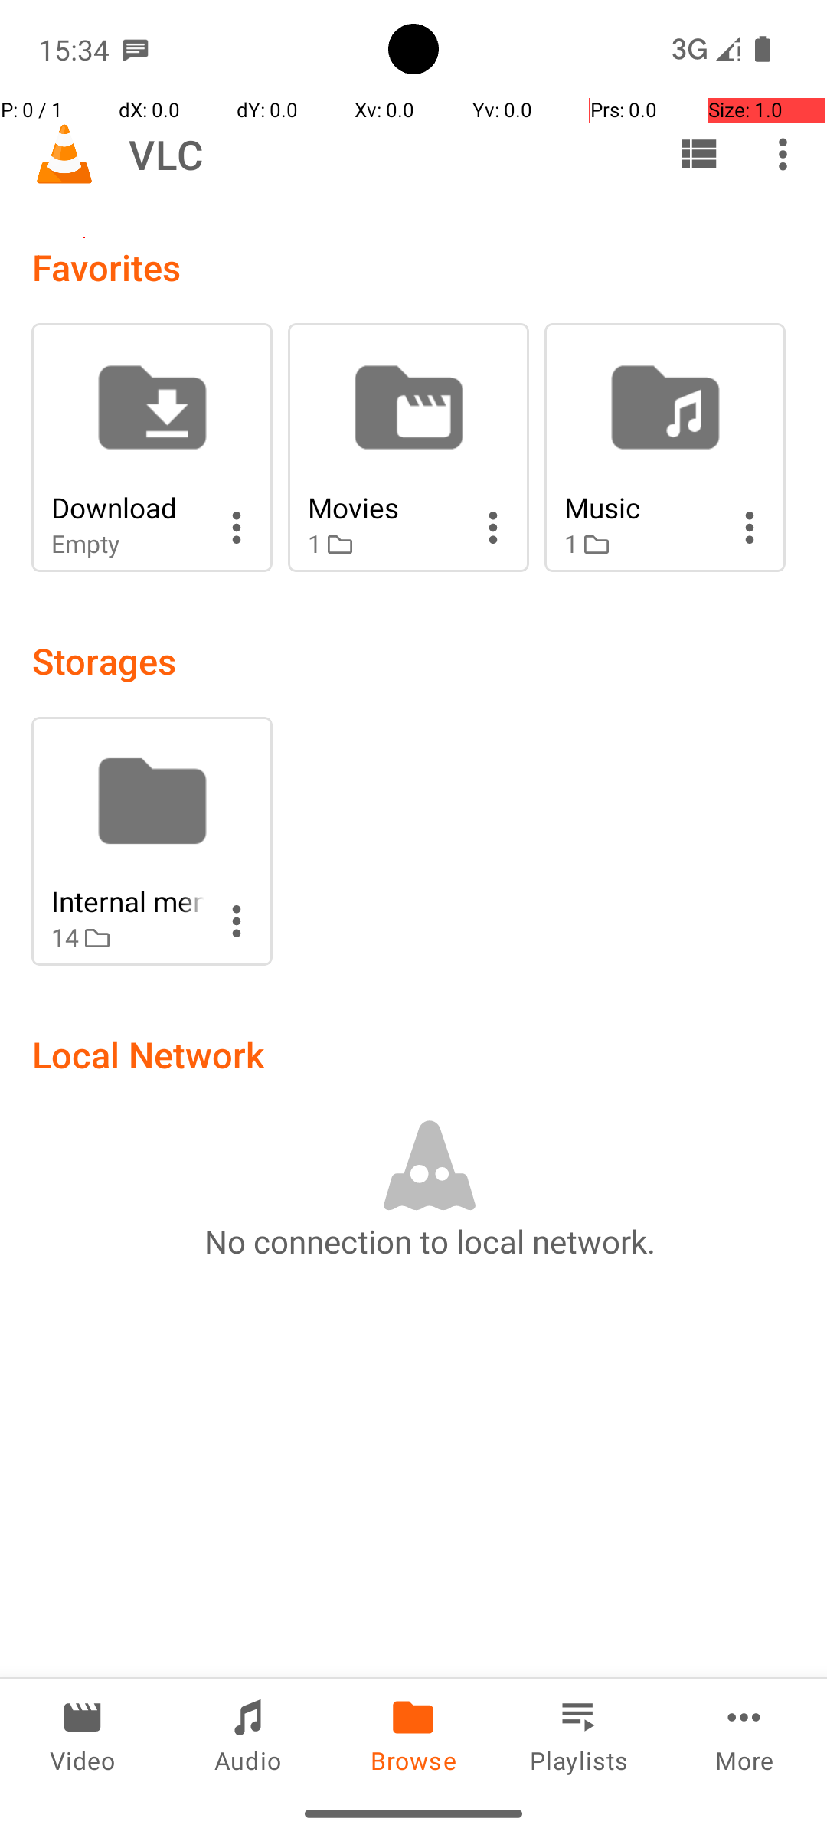 This screenshot has height=1838, width=827. I want to click on No connection to local network., so click(430, 1241).